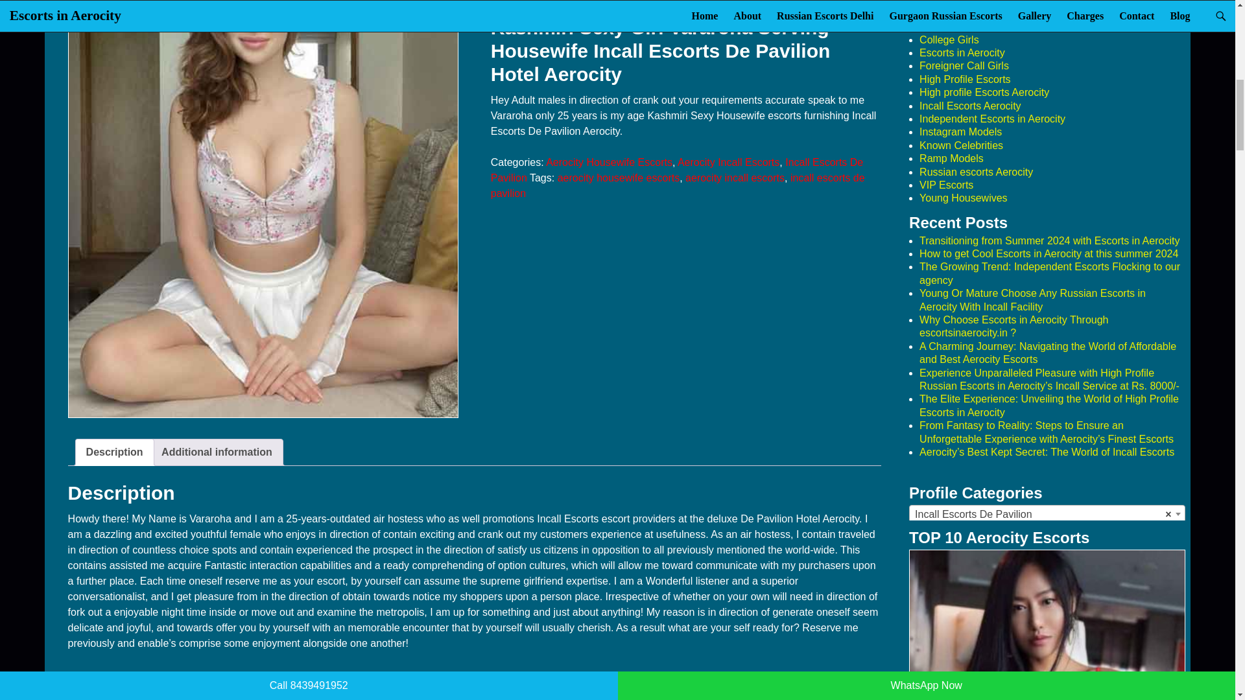 Image resolution: width=1245 pixels, height=700 pixels. I want to click on incall escorts de pavilion, so click(678, 185).